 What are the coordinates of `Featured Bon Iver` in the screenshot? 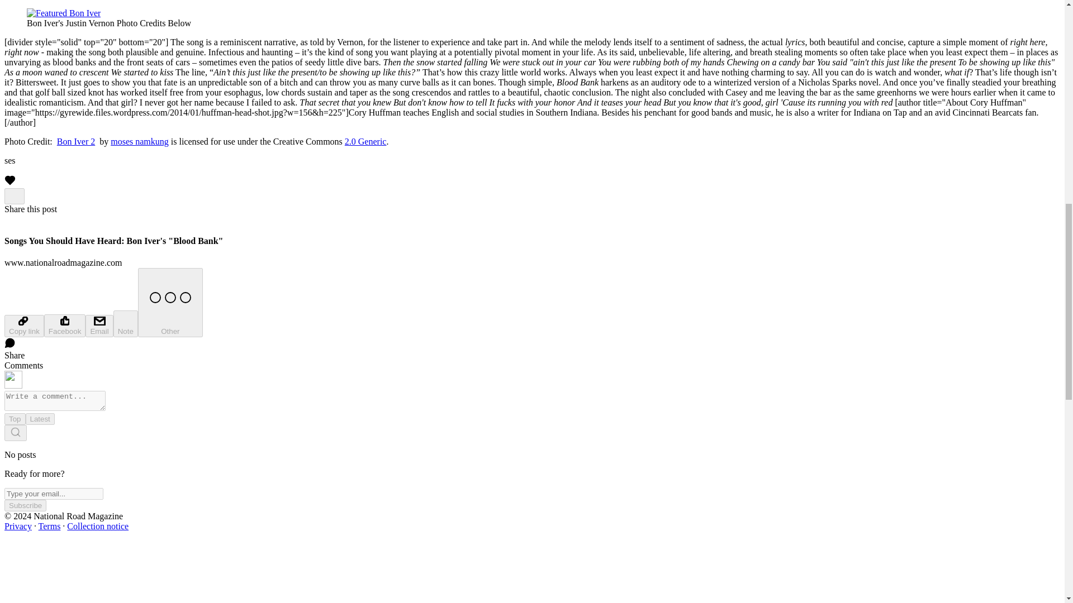 It's located at (64, 13).